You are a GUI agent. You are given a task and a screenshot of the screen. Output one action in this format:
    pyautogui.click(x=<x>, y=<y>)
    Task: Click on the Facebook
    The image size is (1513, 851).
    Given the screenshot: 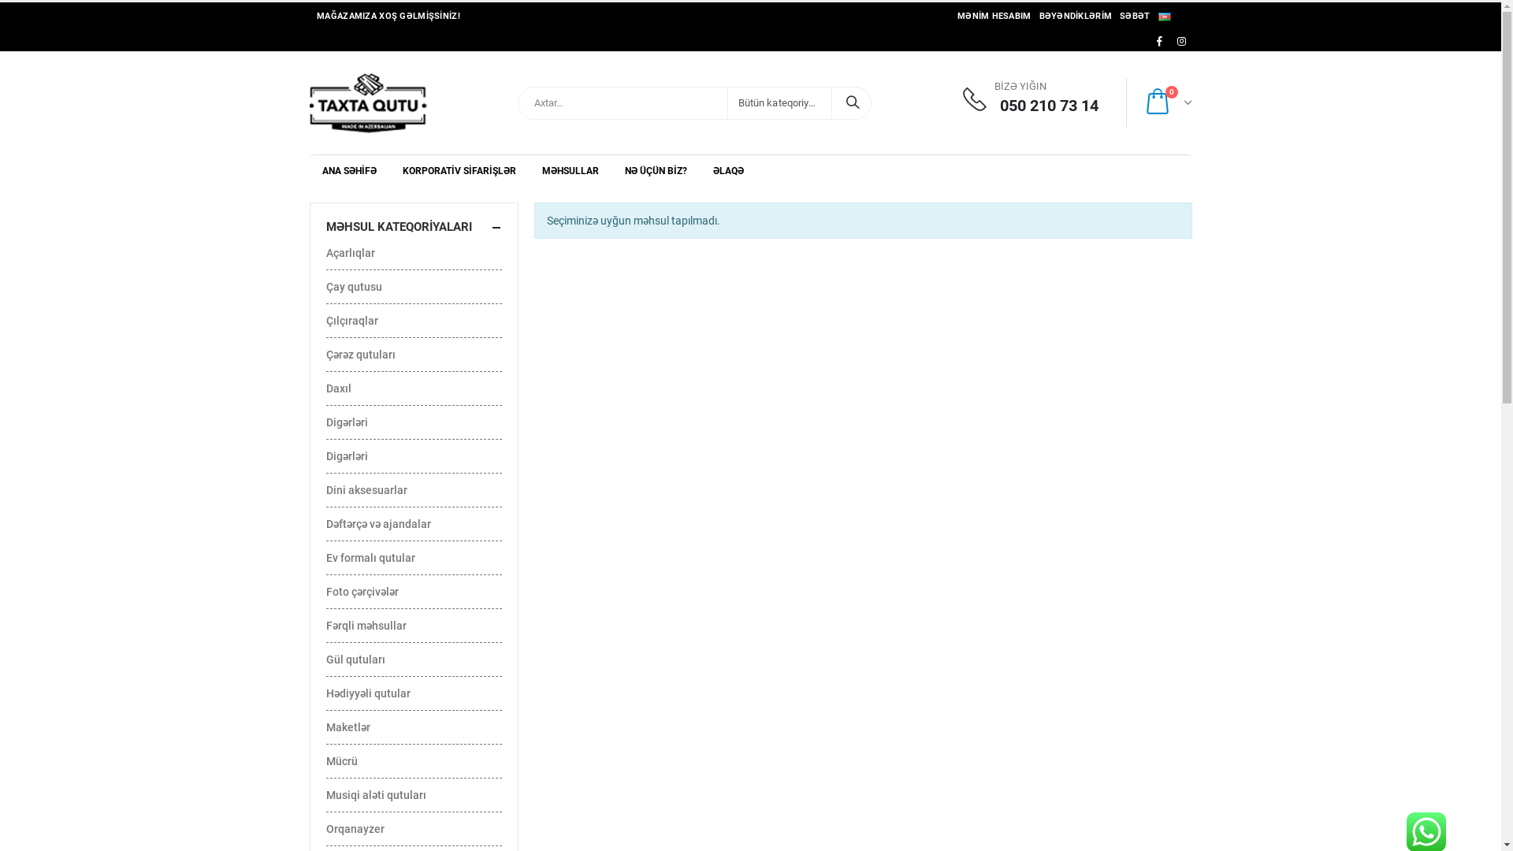 What is the action you would take?
    pyautogui.click(x=1159, y=41)
    